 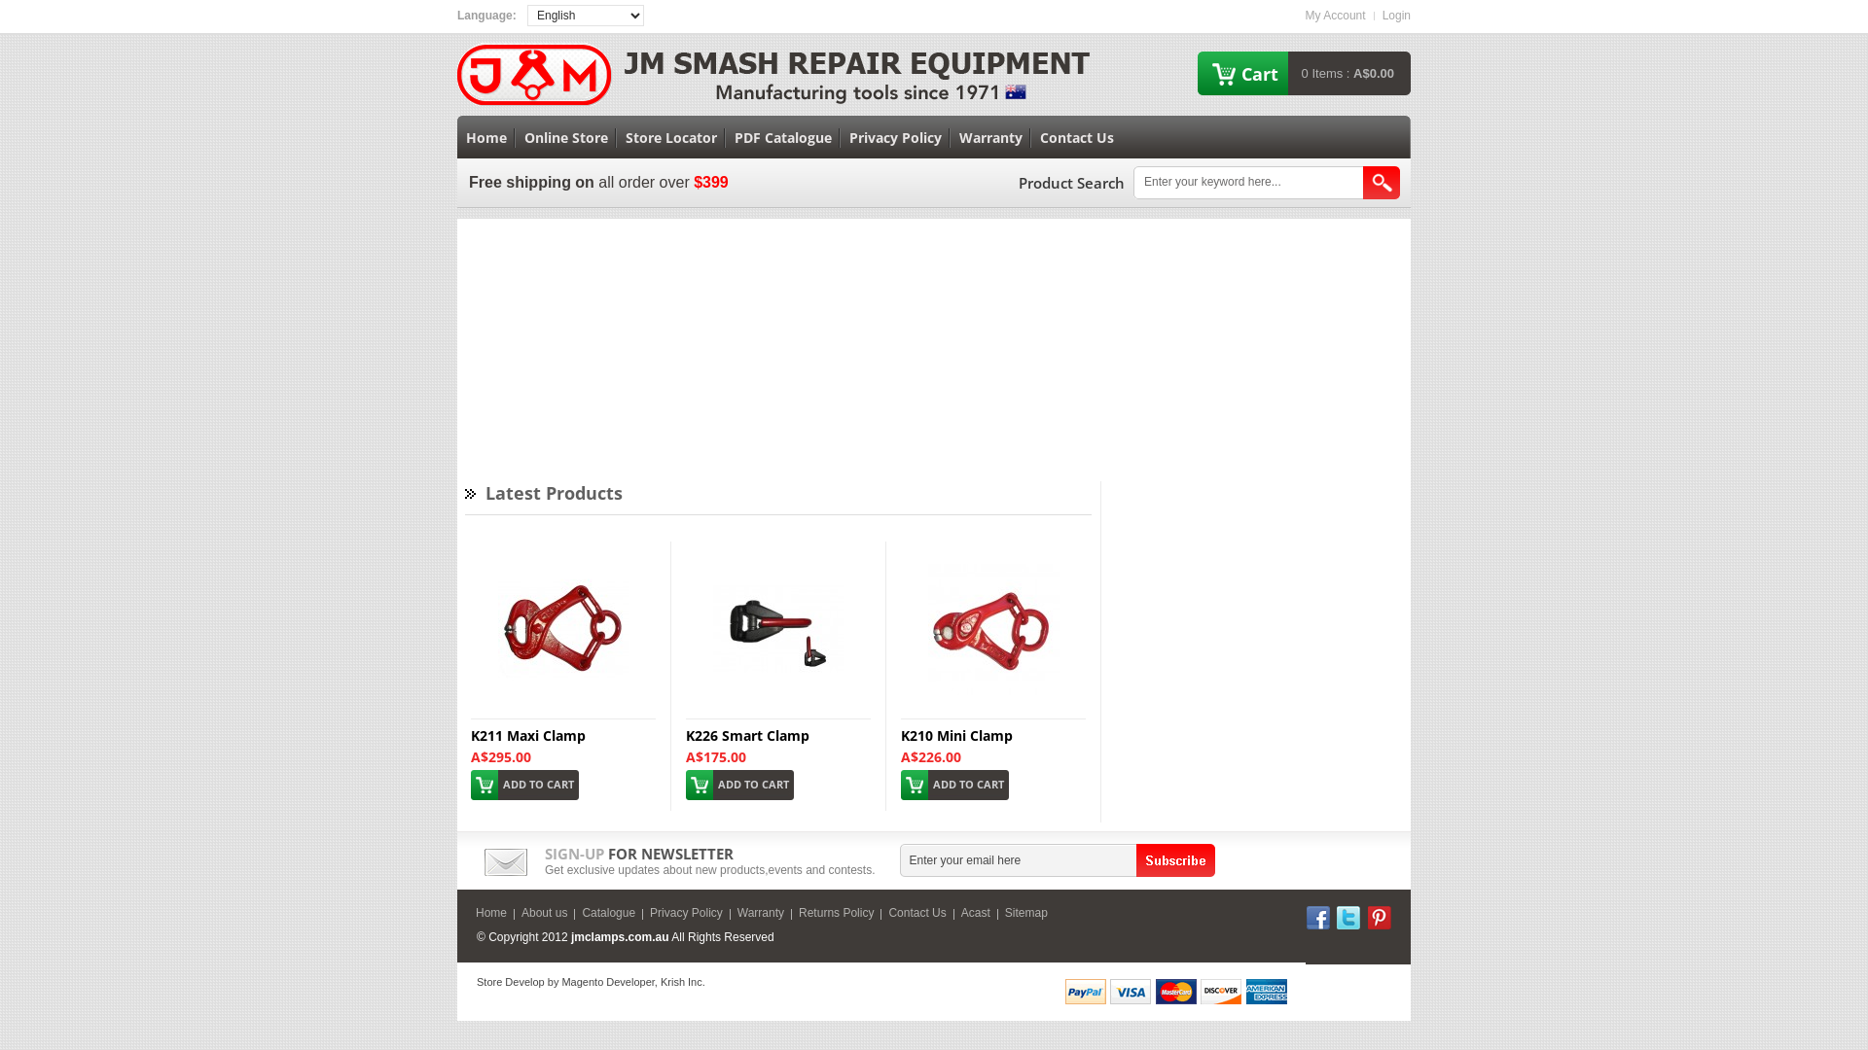 What do you see at coordinates (783, 138) in the screenshot?
I see `PDF Catalogue` at bounding box center [783, 138].